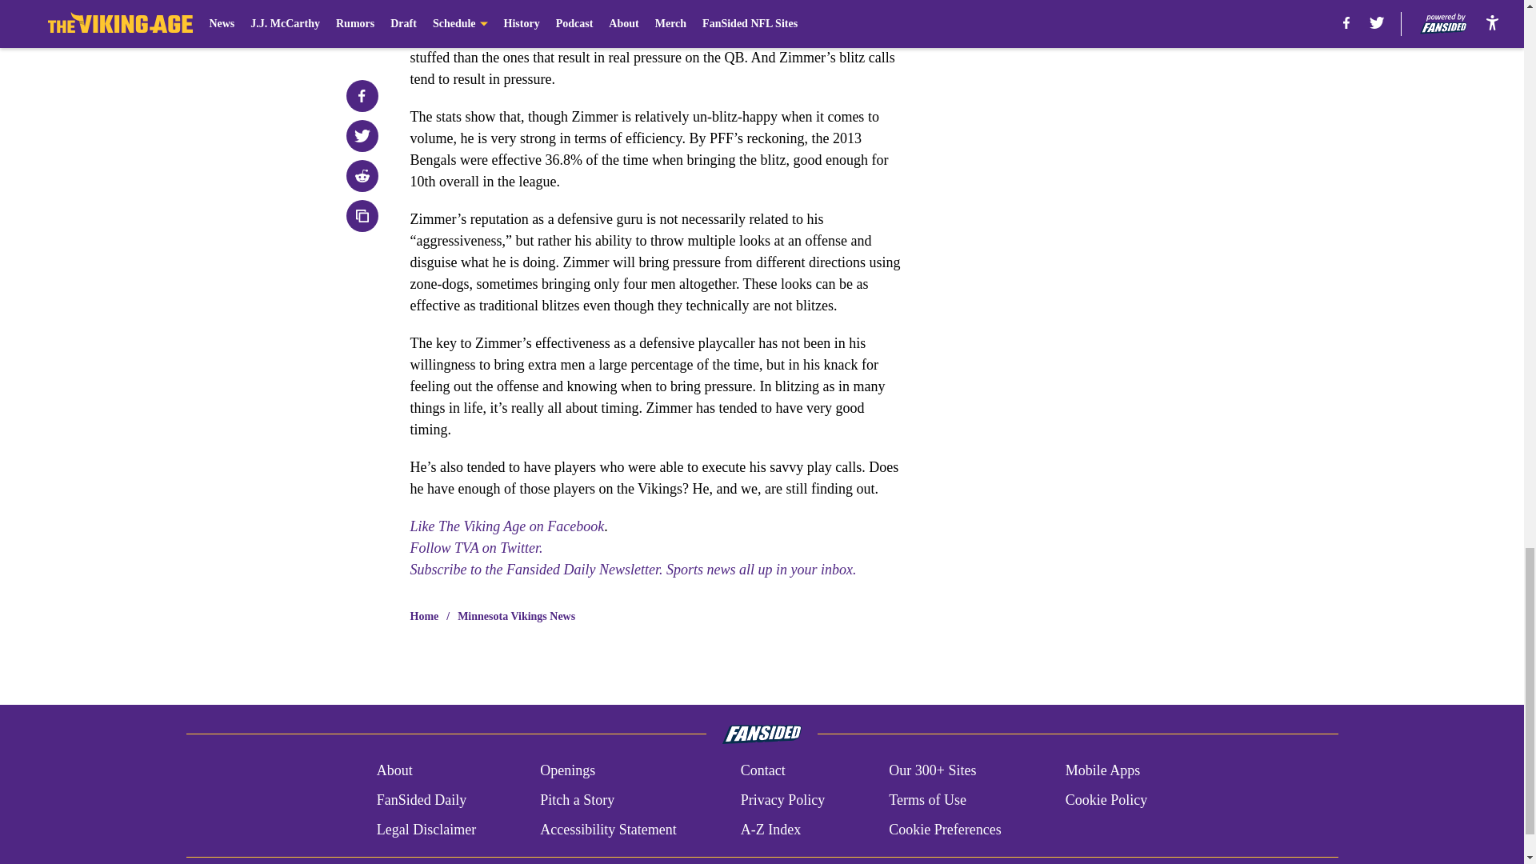 The image size is (1536, 864). What do you see at coordinates (568, 771) in the screenshot?
I see `Openings` at bounding box center [568, 771].